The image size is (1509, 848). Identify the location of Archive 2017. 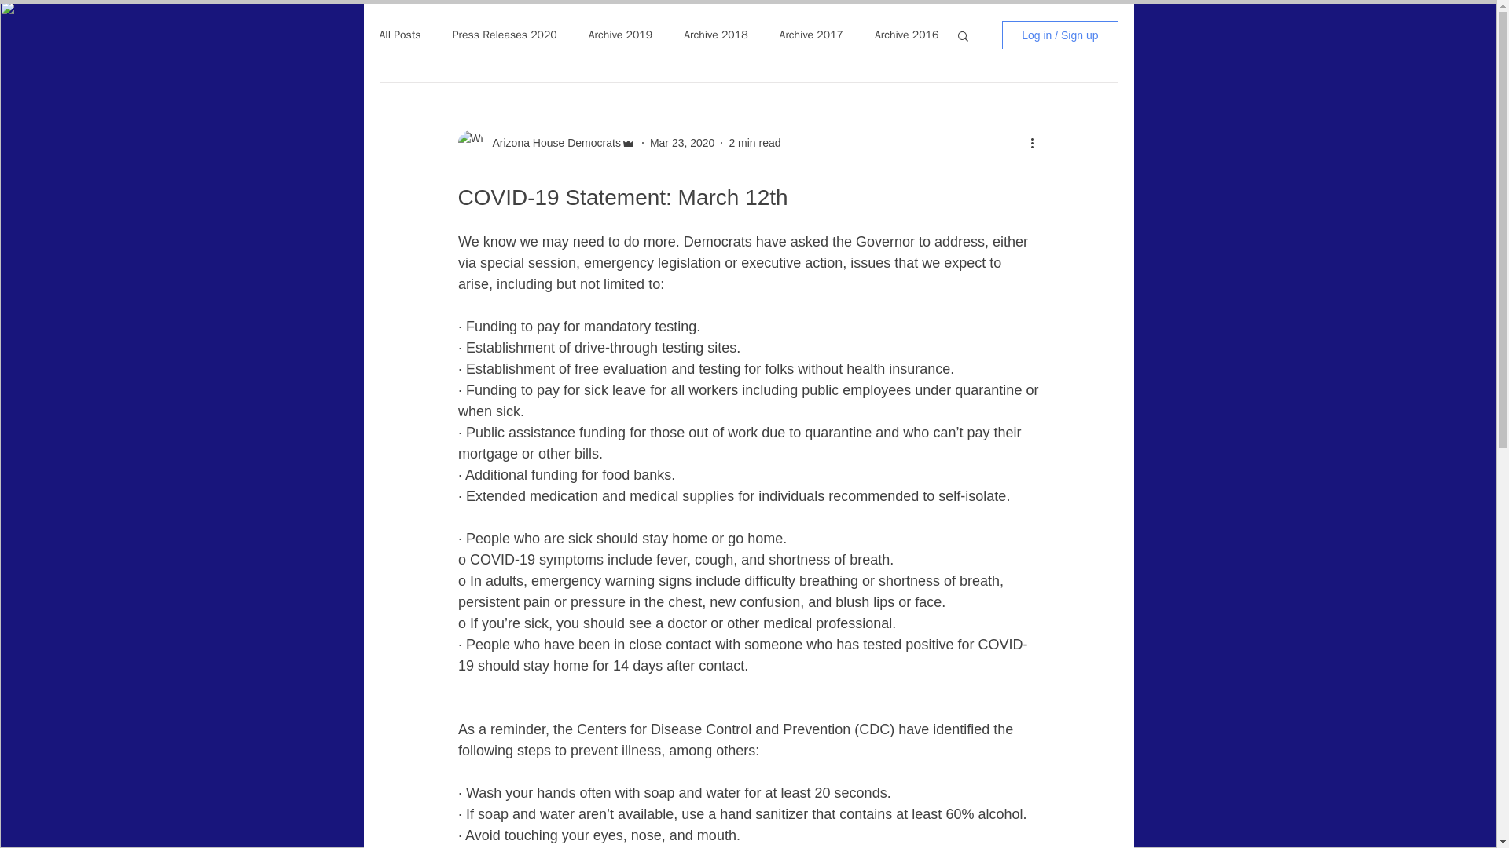
(811, 35).